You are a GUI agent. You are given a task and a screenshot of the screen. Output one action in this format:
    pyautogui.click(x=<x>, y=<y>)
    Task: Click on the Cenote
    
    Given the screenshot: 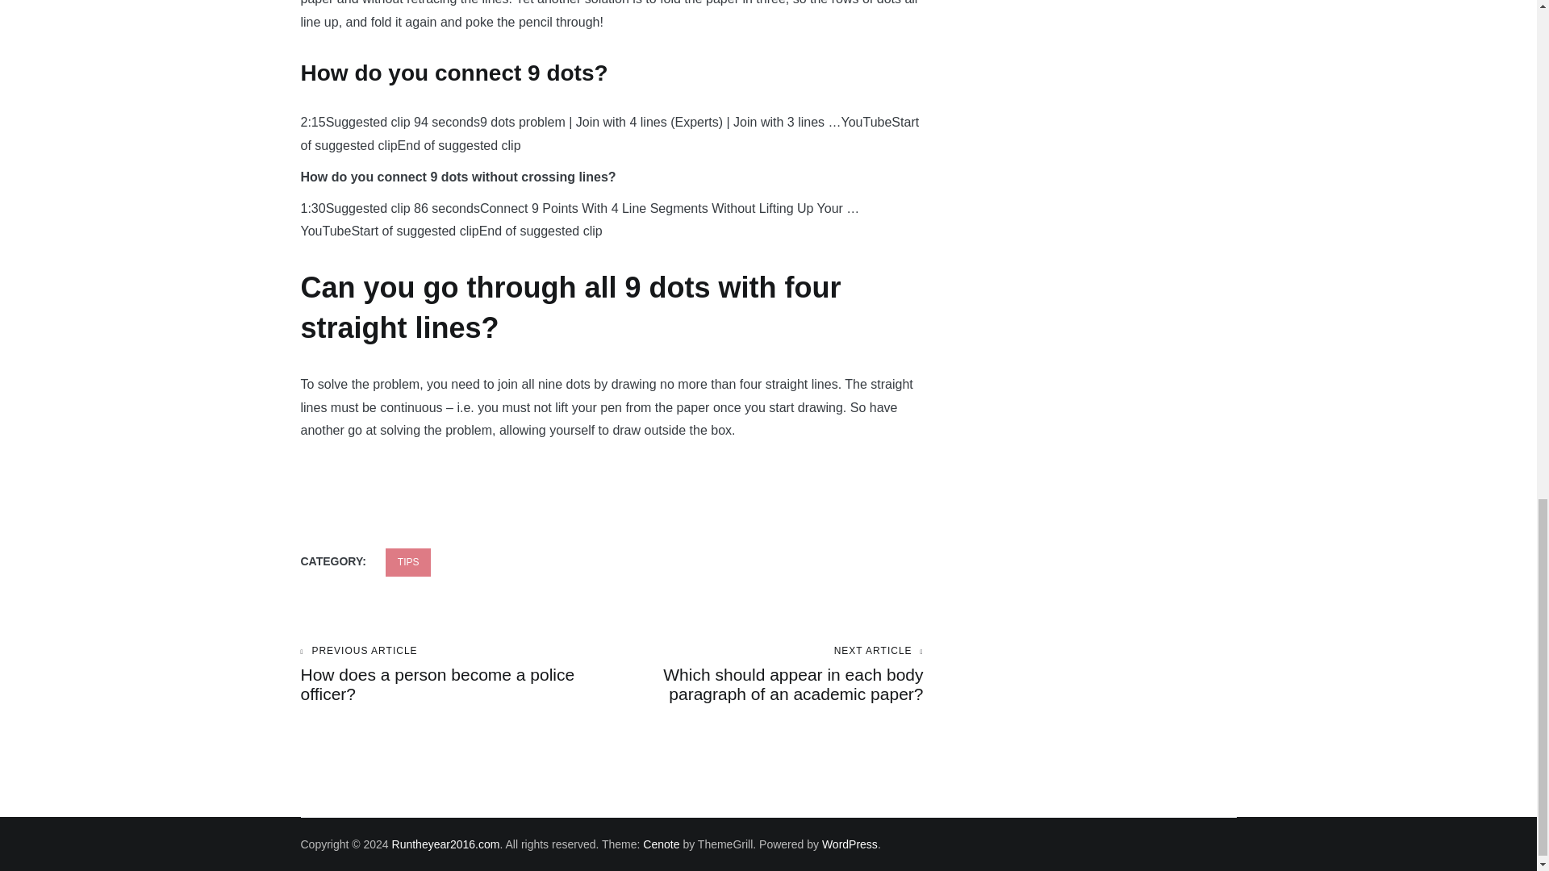 What is the action you would take?
    pyautogui.click(x=661, y=844)
    